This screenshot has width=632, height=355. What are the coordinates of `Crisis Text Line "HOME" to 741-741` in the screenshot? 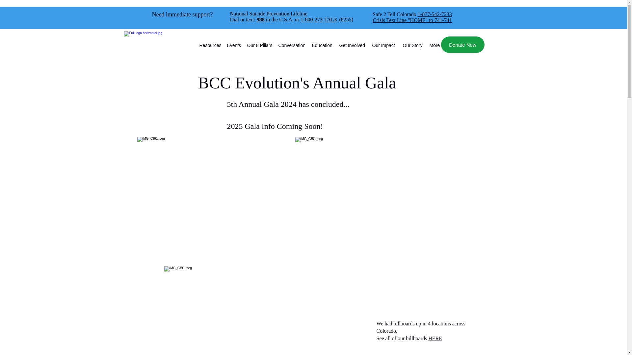 It's located at (412, 20).